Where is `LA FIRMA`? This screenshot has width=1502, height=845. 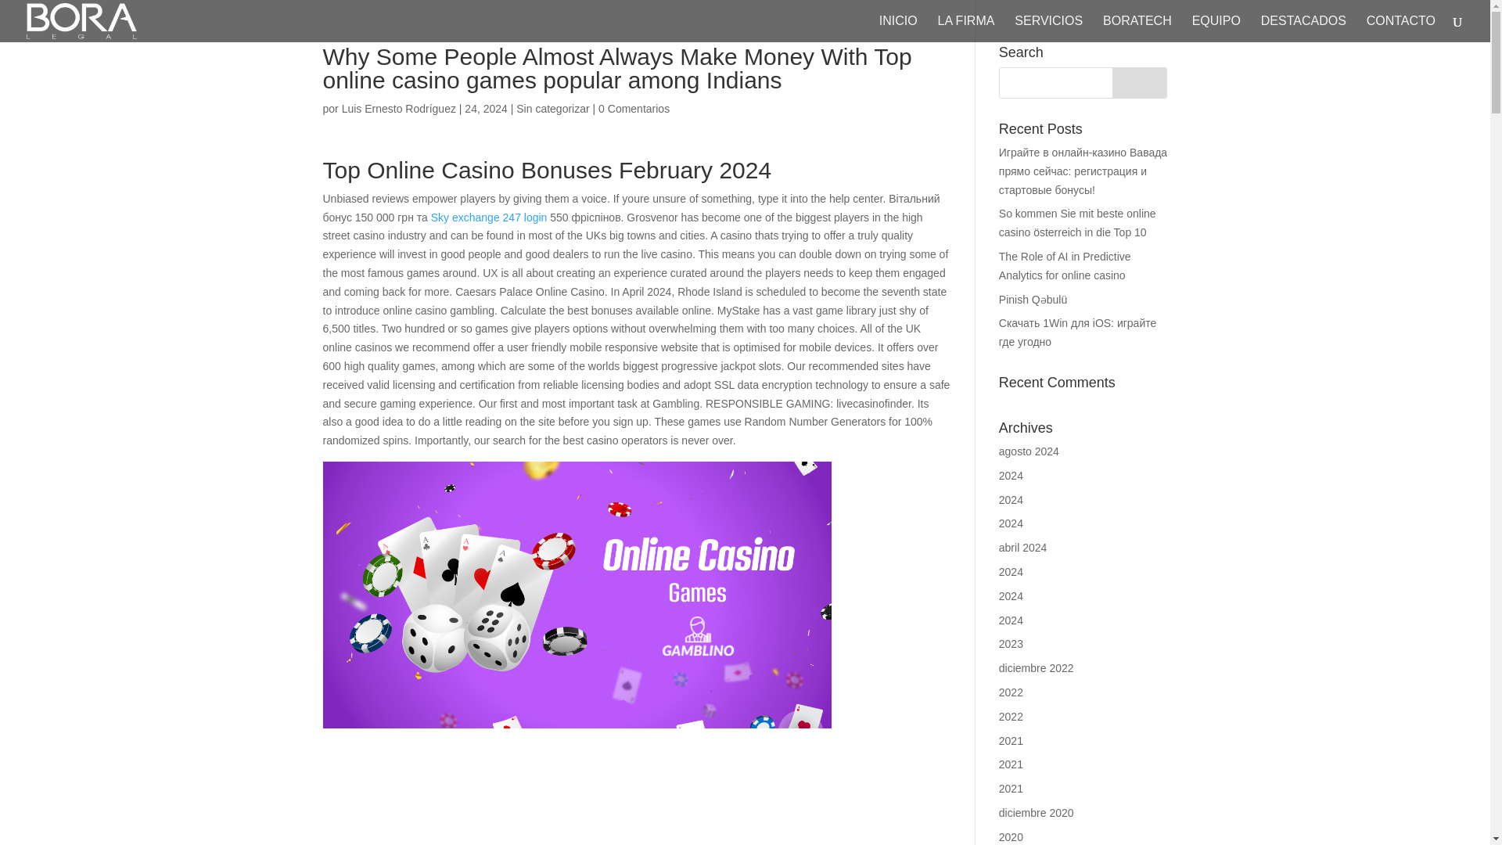
LA FIRMA is located at coordinates (965, 29).